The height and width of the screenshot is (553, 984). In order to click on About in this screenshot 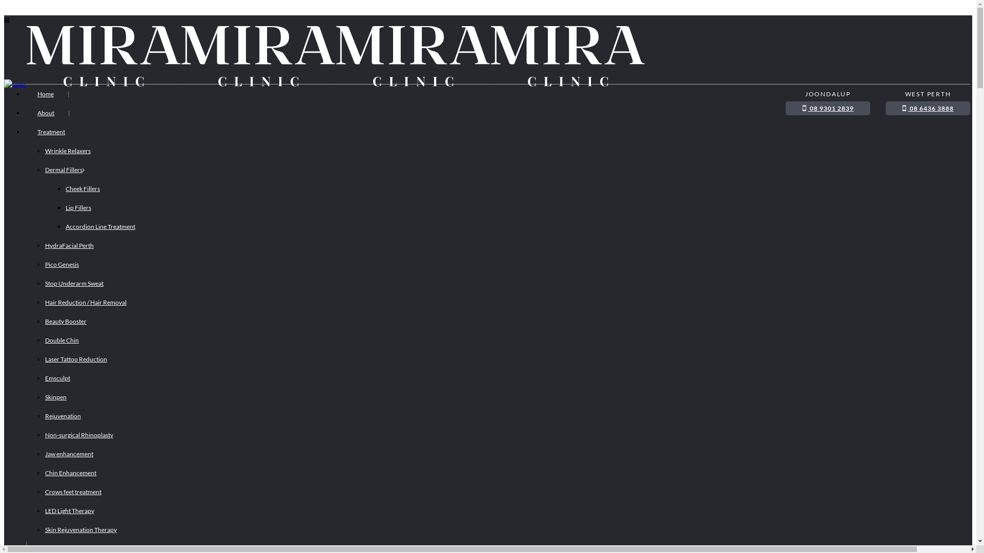, I will do `click(46, 113)`.